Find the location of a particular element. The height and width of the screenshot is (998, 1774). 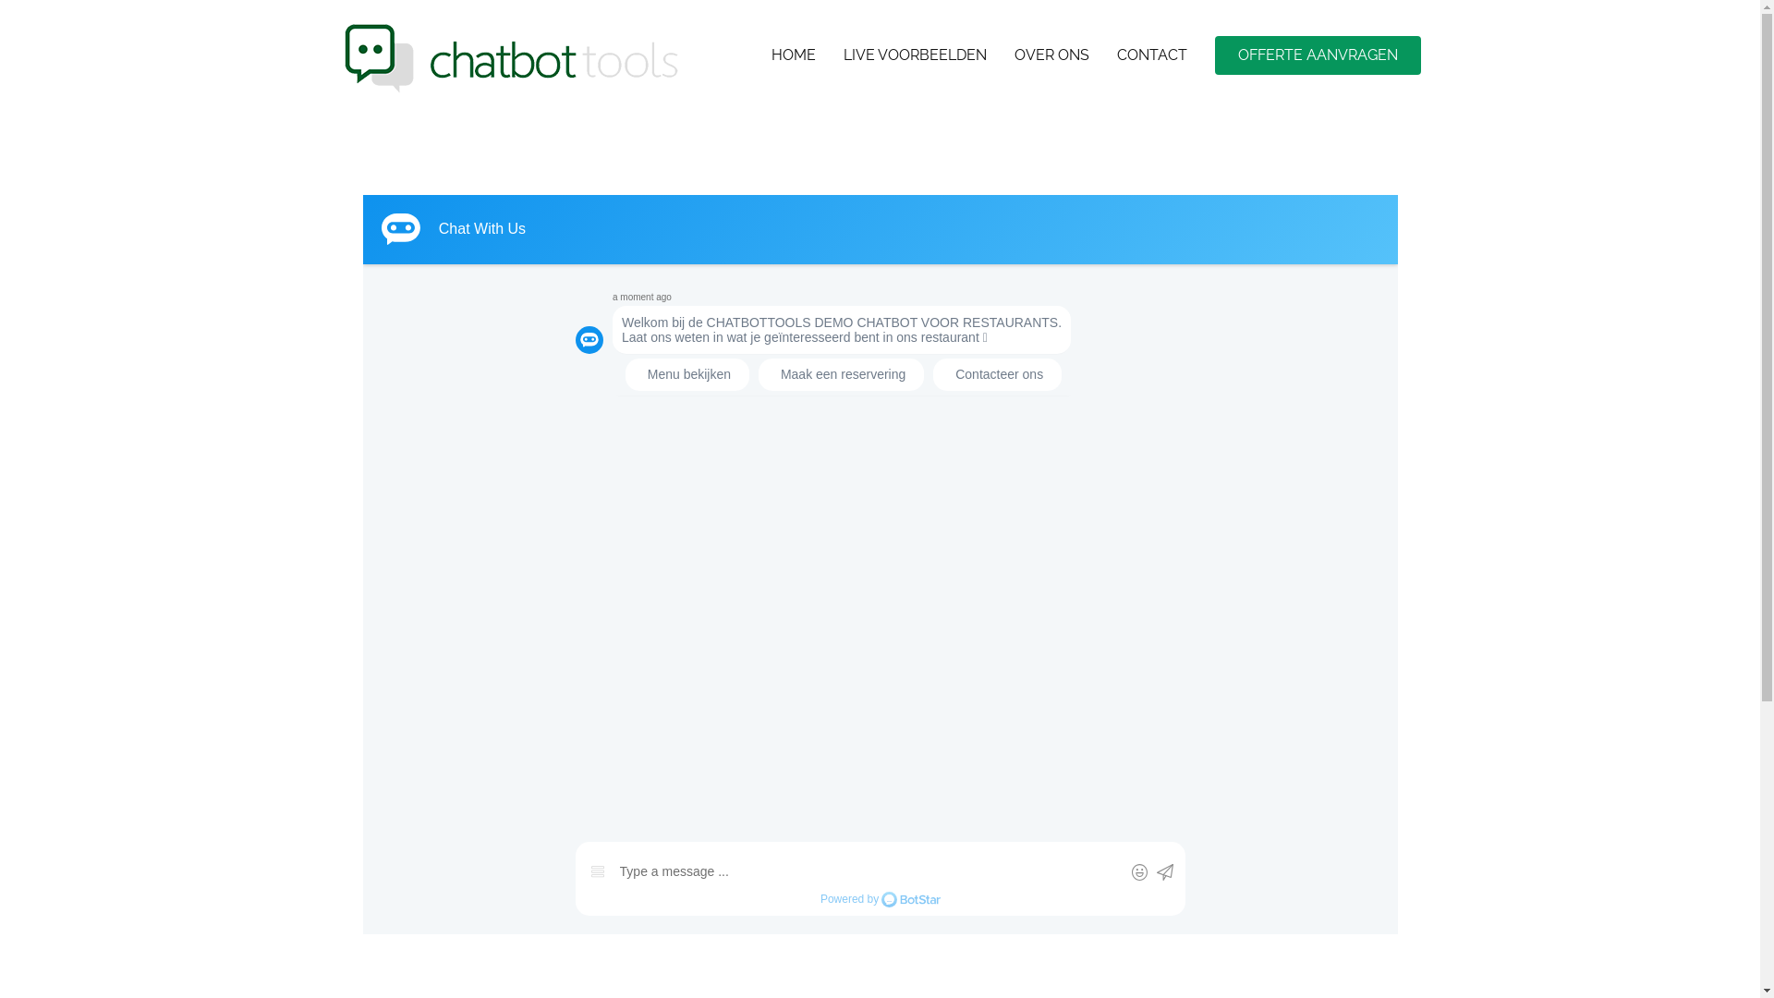

HOME is located at coordinates (793, 55).